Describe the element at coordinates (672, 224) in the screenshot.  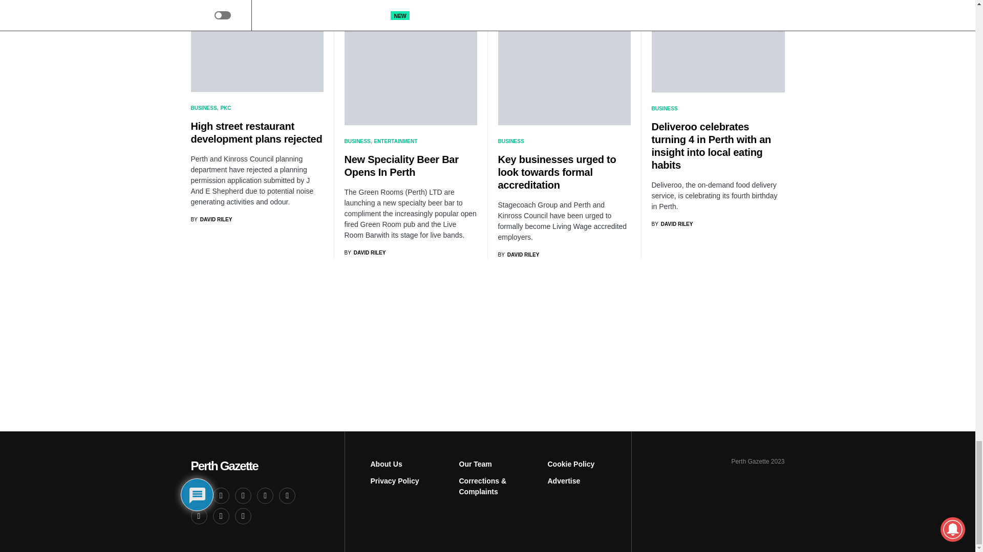
I see `View all posts by David Riley` at that location.